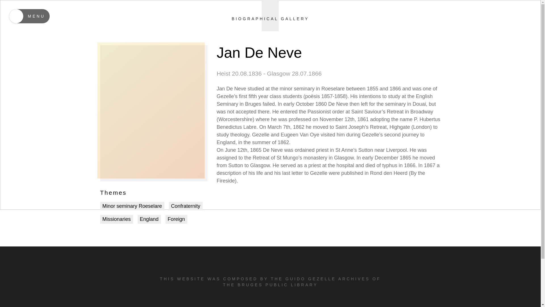  I want to click on Missionaries, so click(116, 219).